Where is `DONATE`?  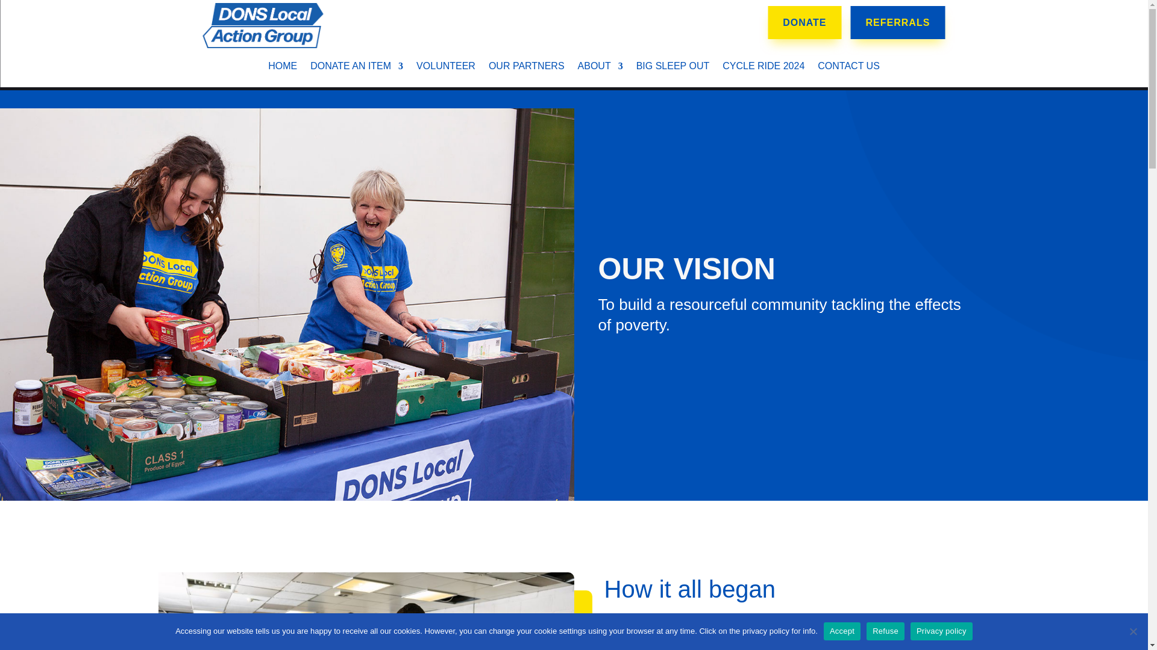 DONATE is located at coordinates (804, 22).